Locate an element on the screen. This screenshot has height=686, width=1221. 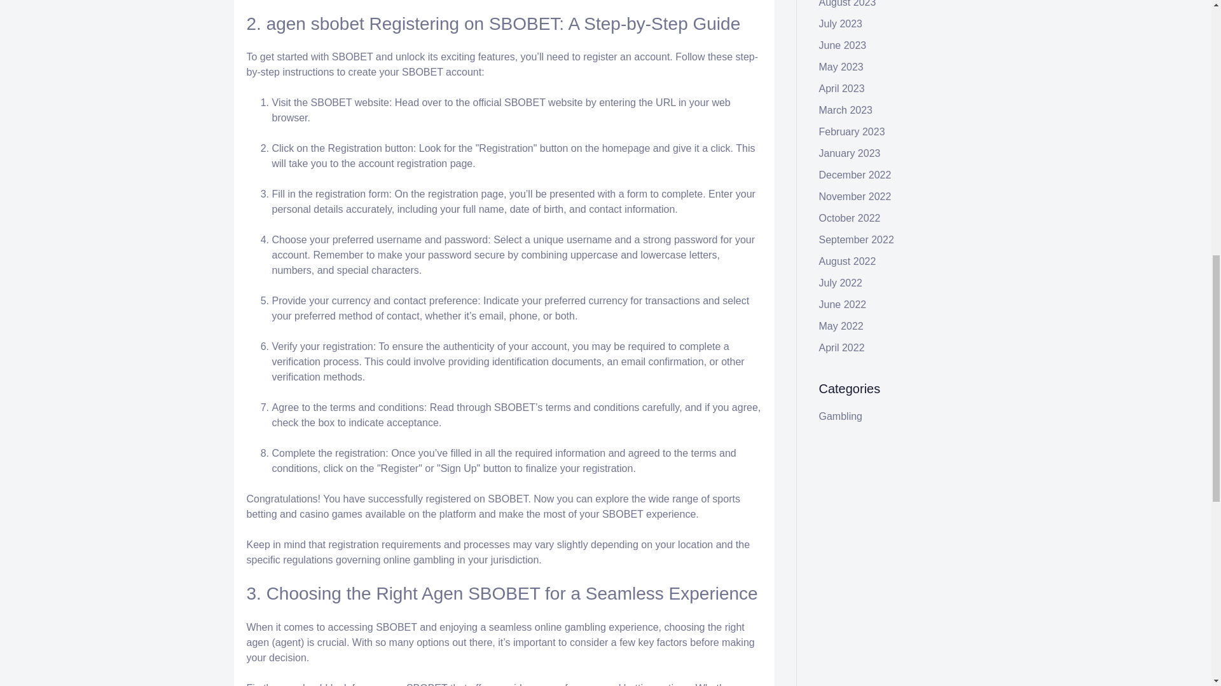
July 2022 is located at coordinates (841, 283).